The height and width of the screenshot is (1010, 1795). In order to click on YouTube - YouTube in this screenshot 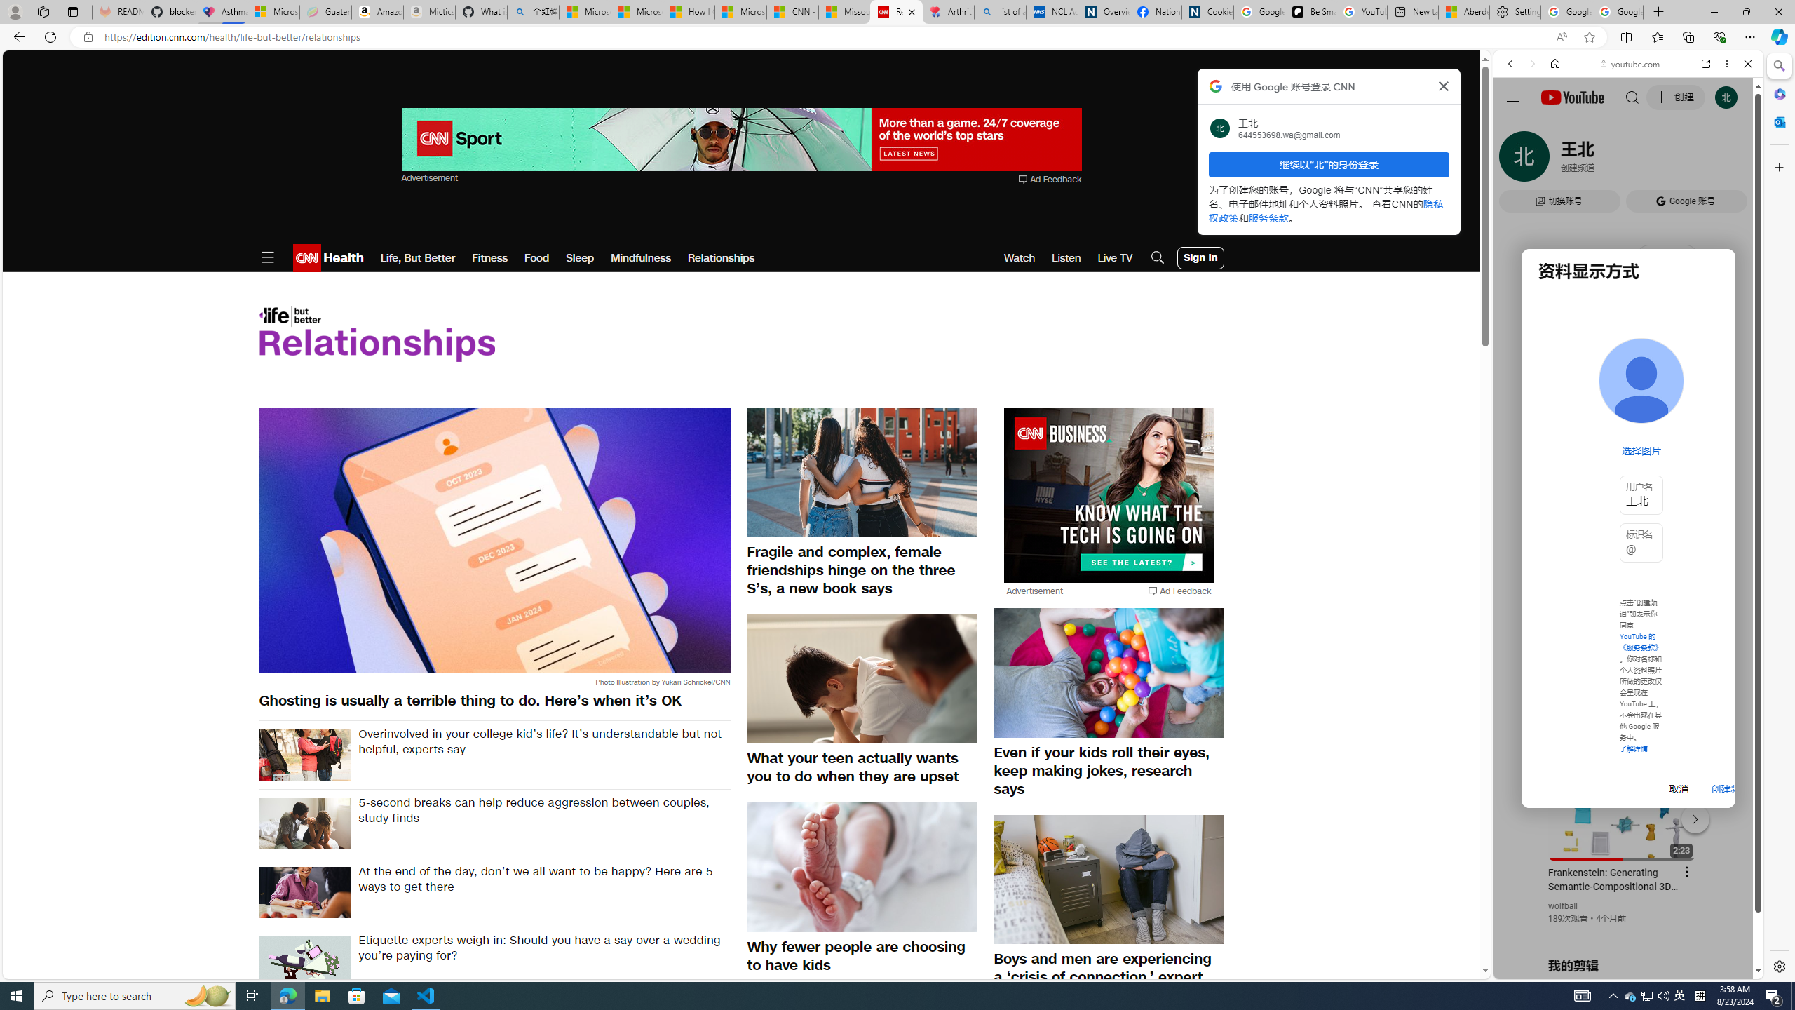, I will do `click(1623, 692)`.